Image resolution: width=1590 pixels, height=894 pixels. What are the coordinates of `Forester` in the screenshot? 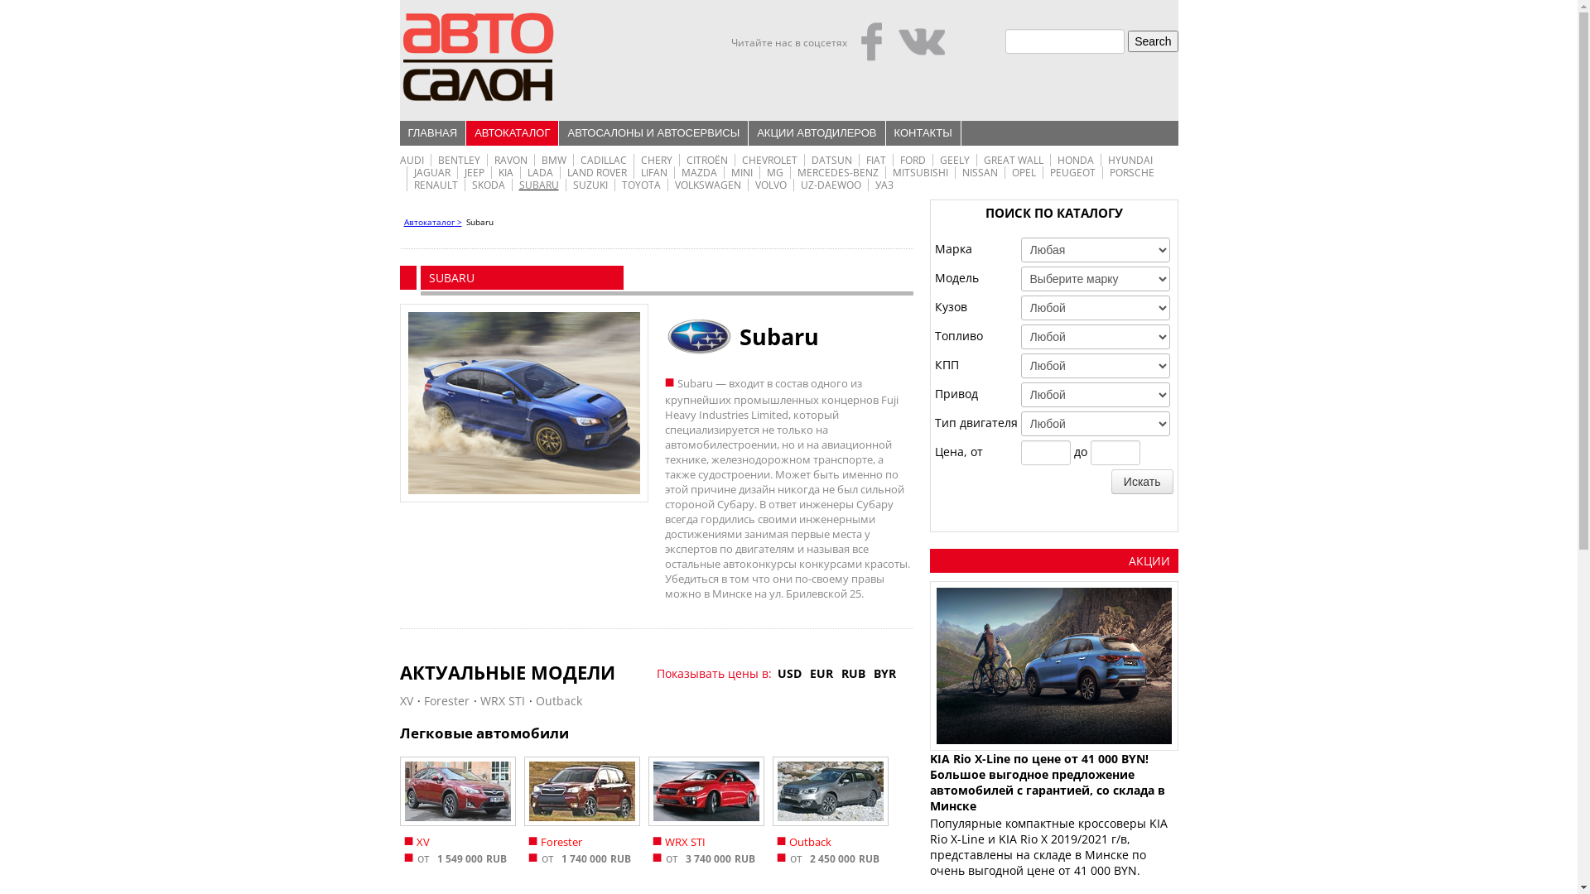 It's located at (447, 700).